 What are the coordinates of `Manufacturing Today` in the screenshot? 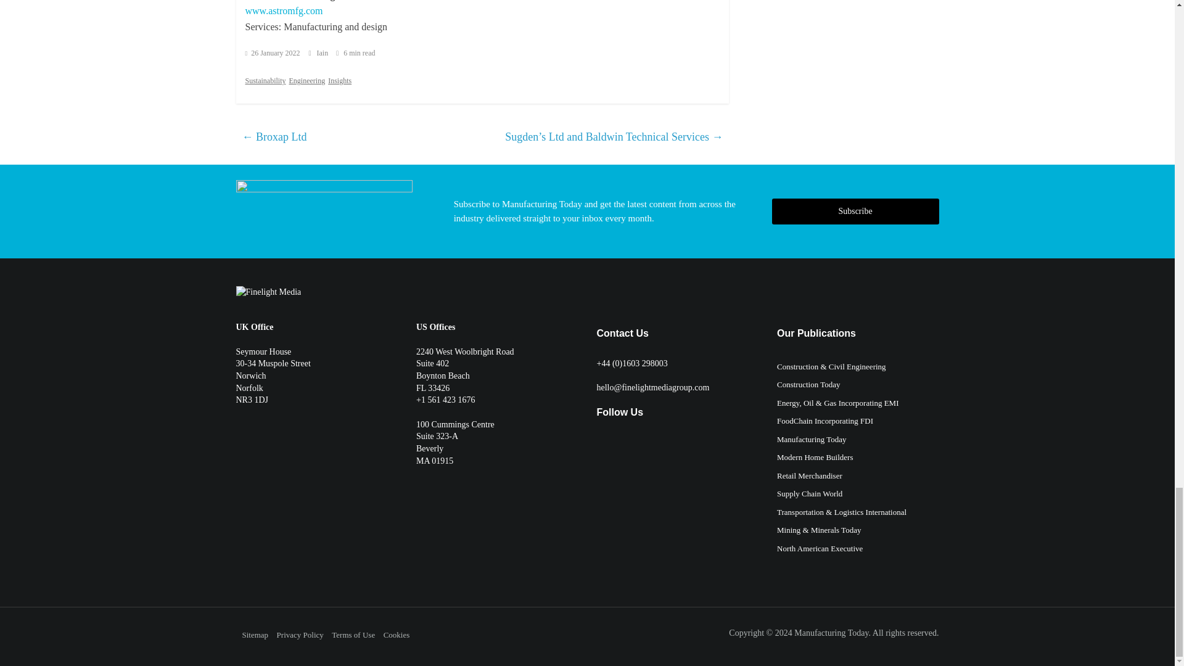 It's located at (831, 633).